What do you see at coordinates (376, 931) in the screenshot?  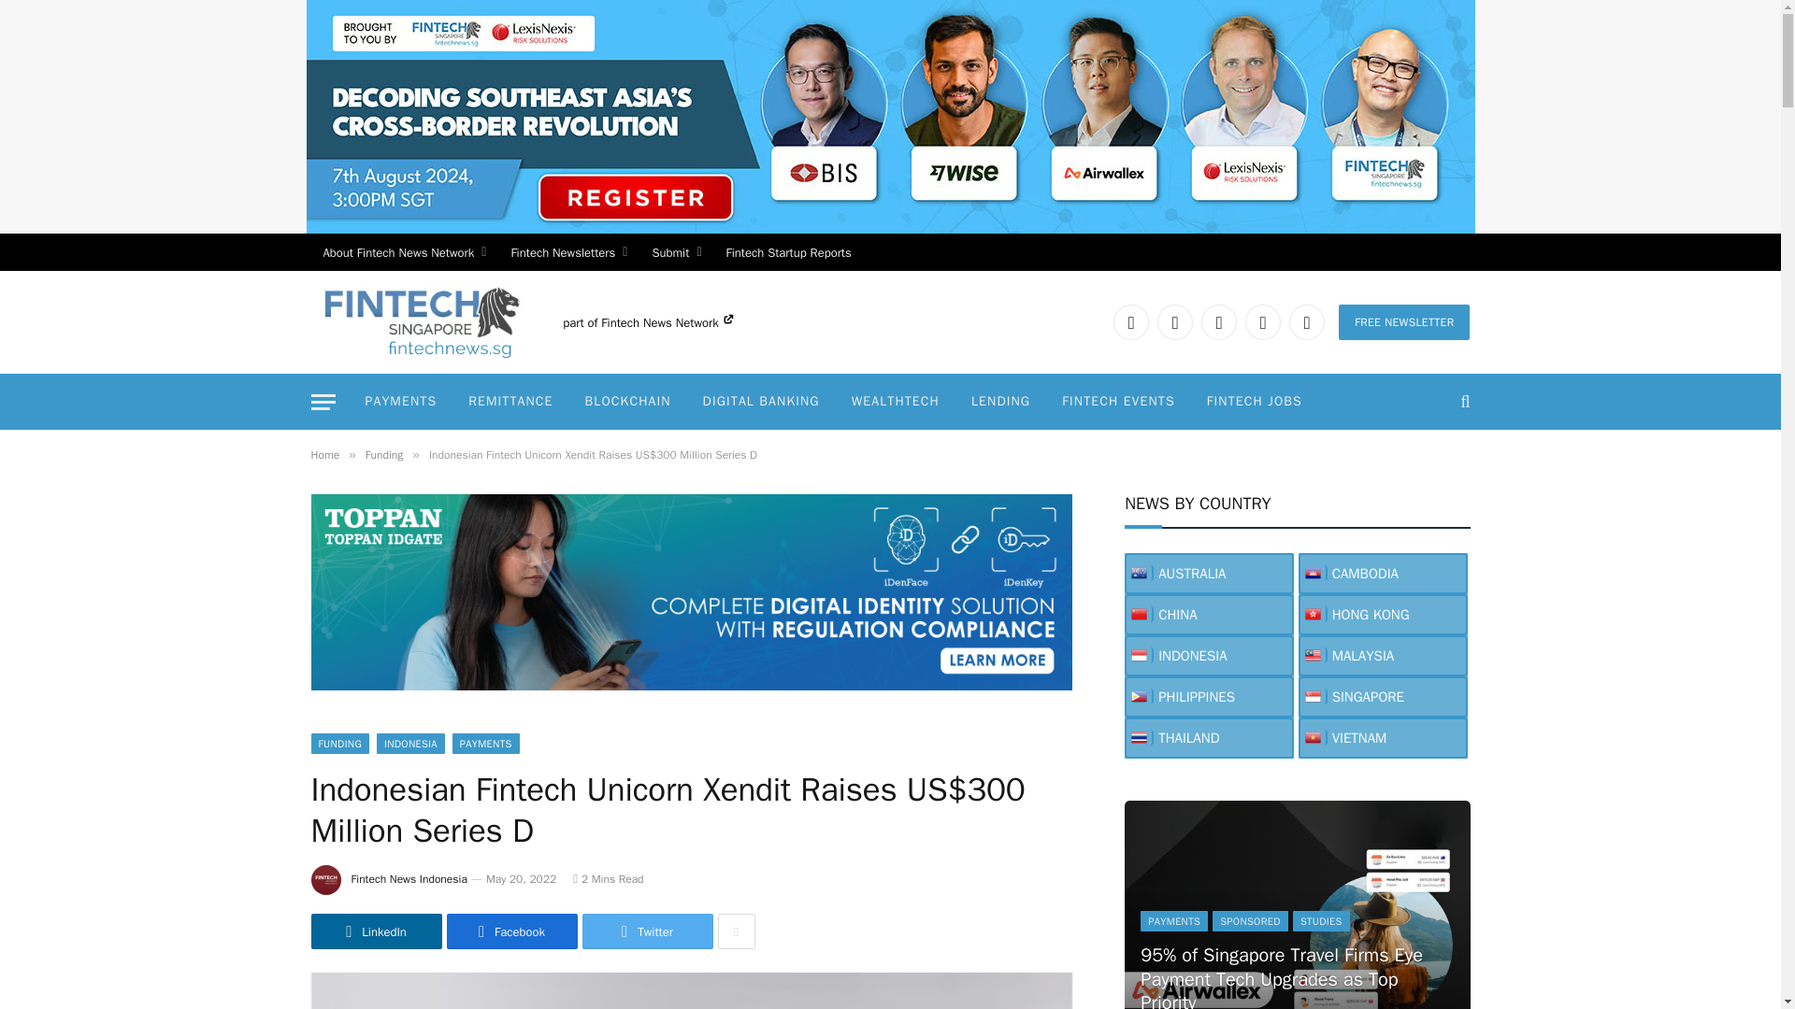 I see `Share on LinkedIn` at bounding box center [376, 931].